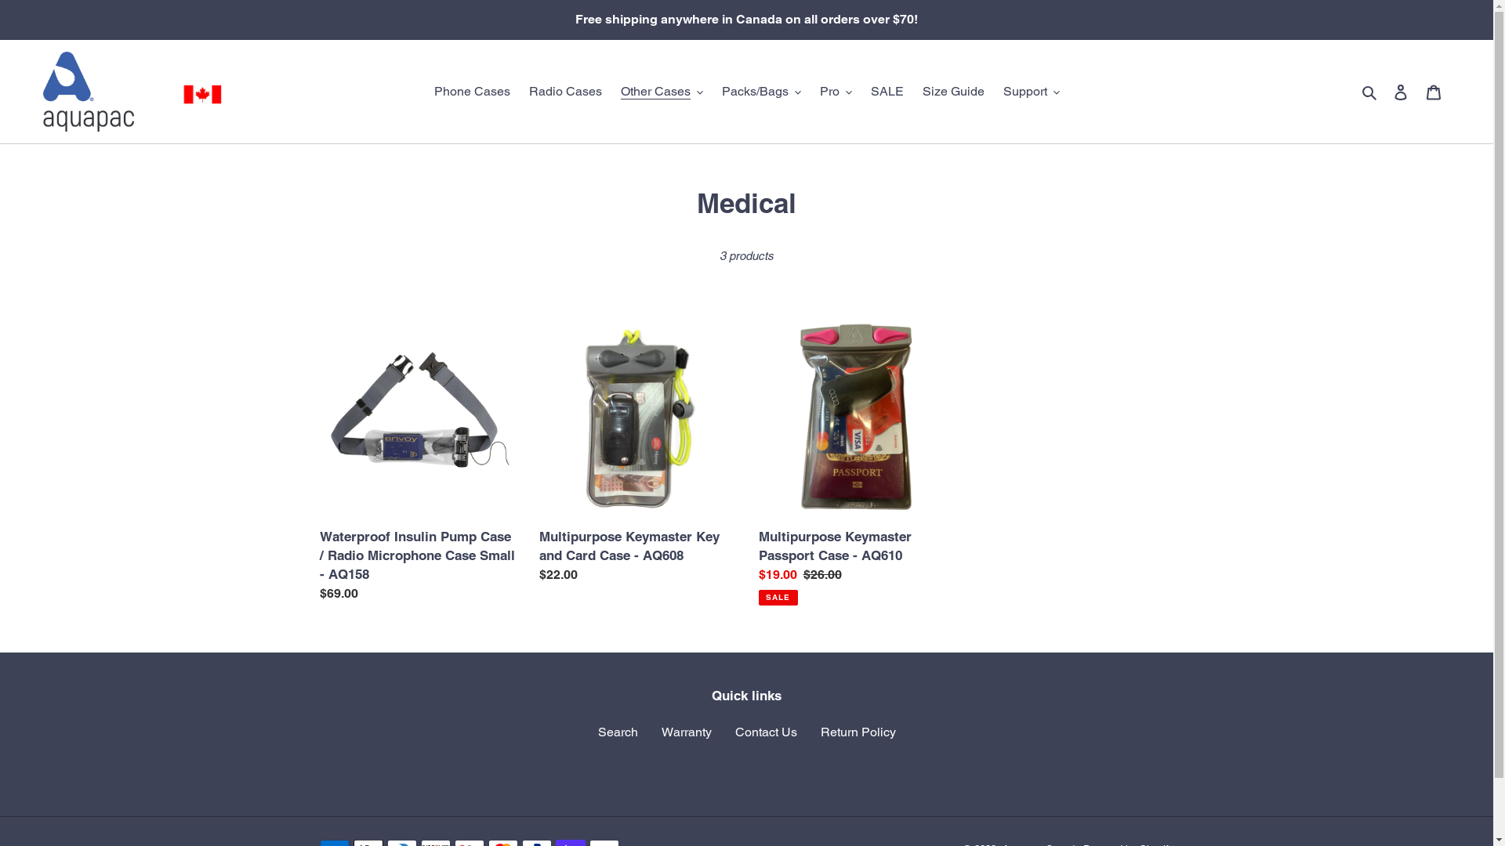 The image size is (1505, 846). What do you see at coordinates (836, 92) in the screenshot?
I see `Pro` at bounding box center [836, 92].